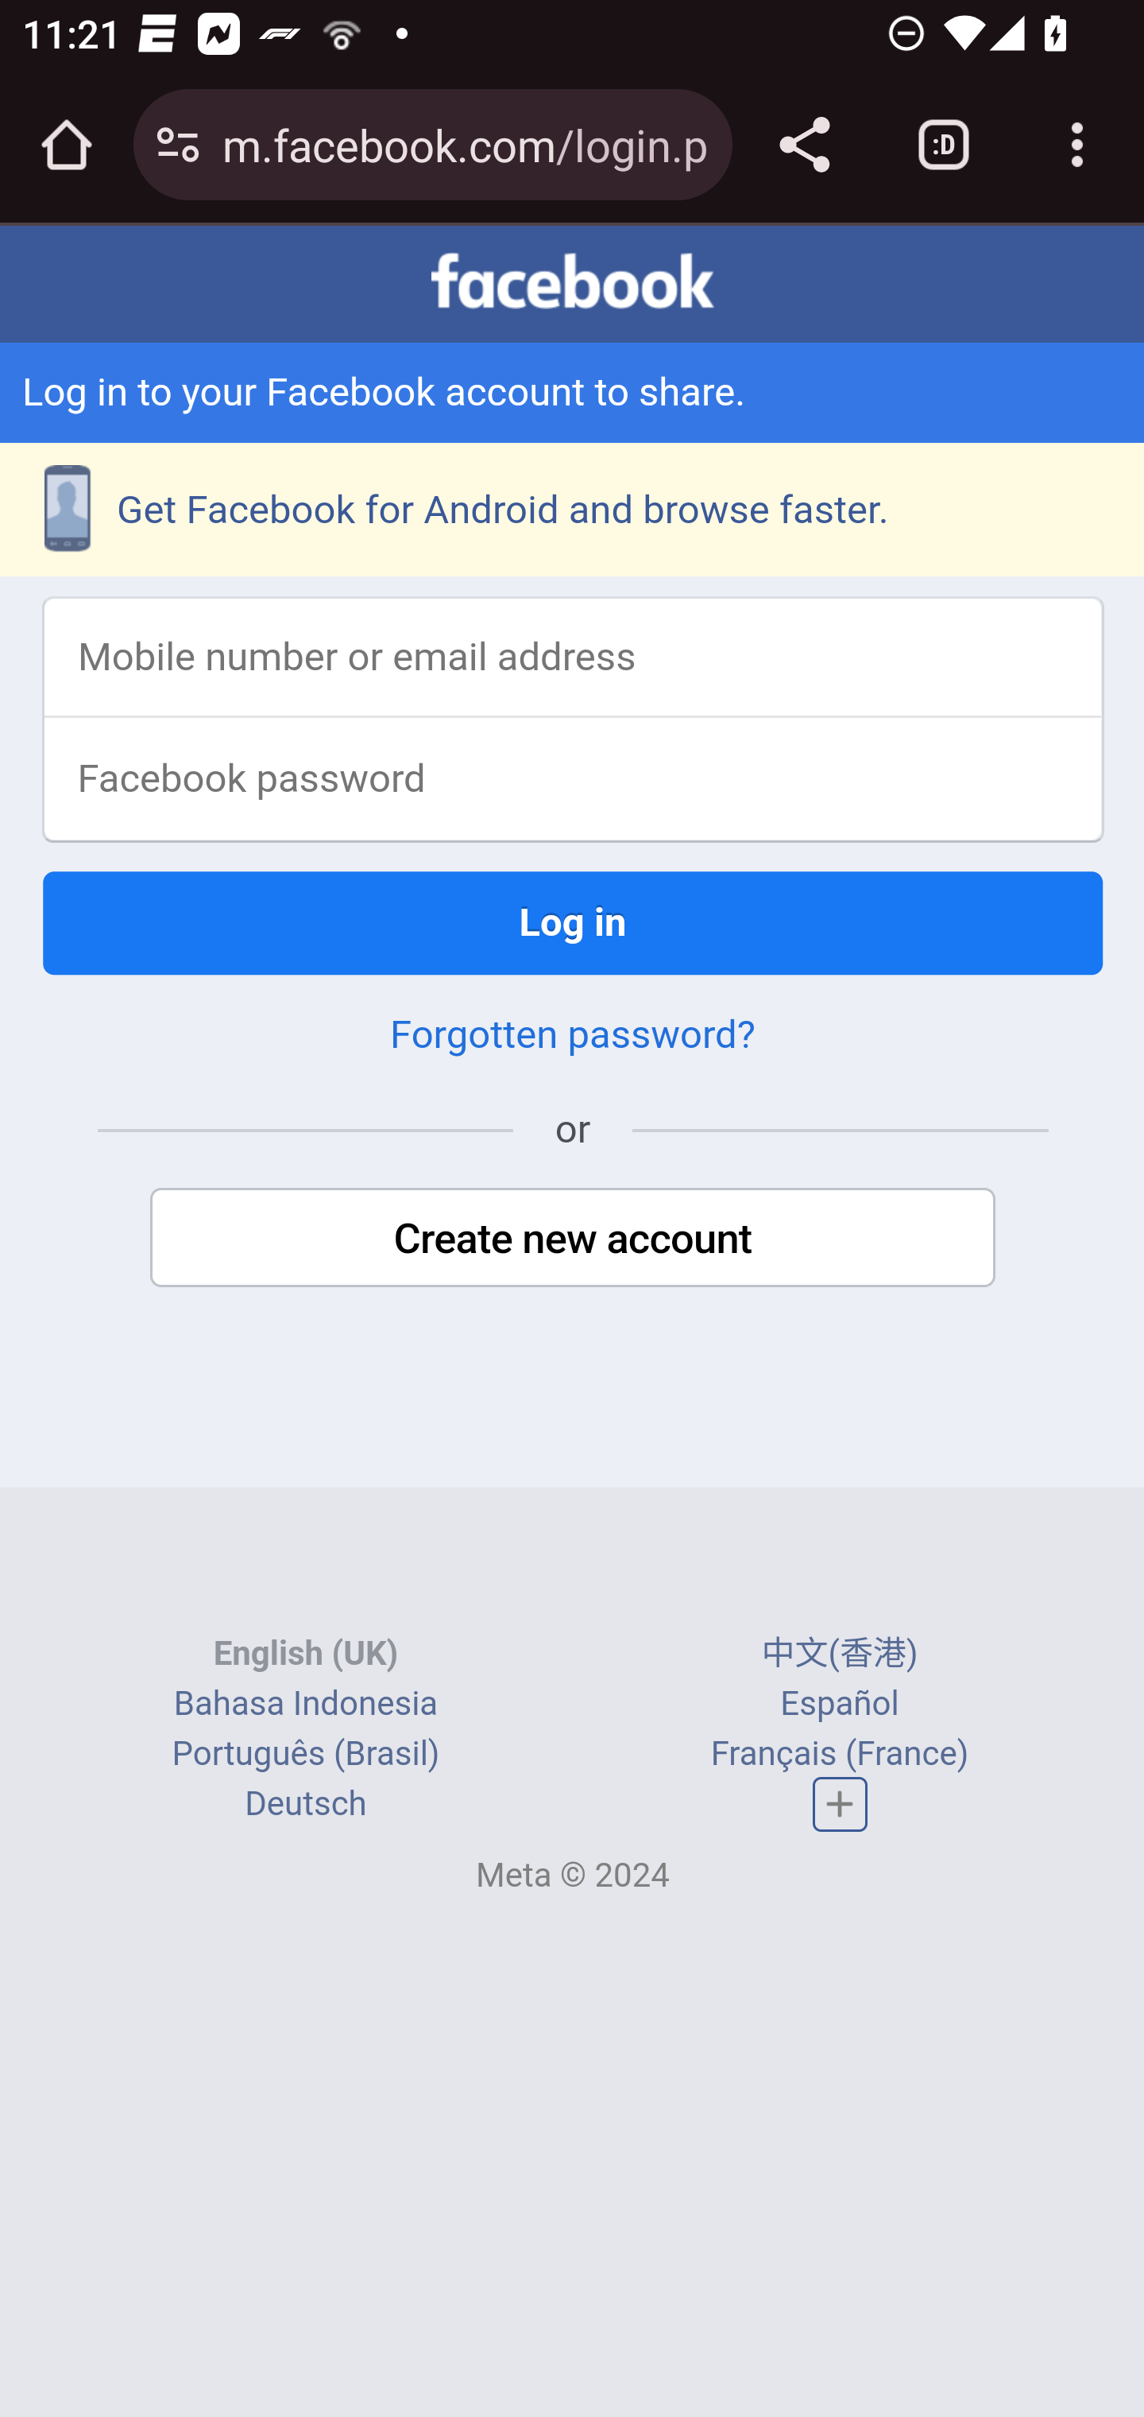 The image size is (1144, 2417). Describe the element at coordinates (840, 1707) in the screenshot. I see `Español` at that location.